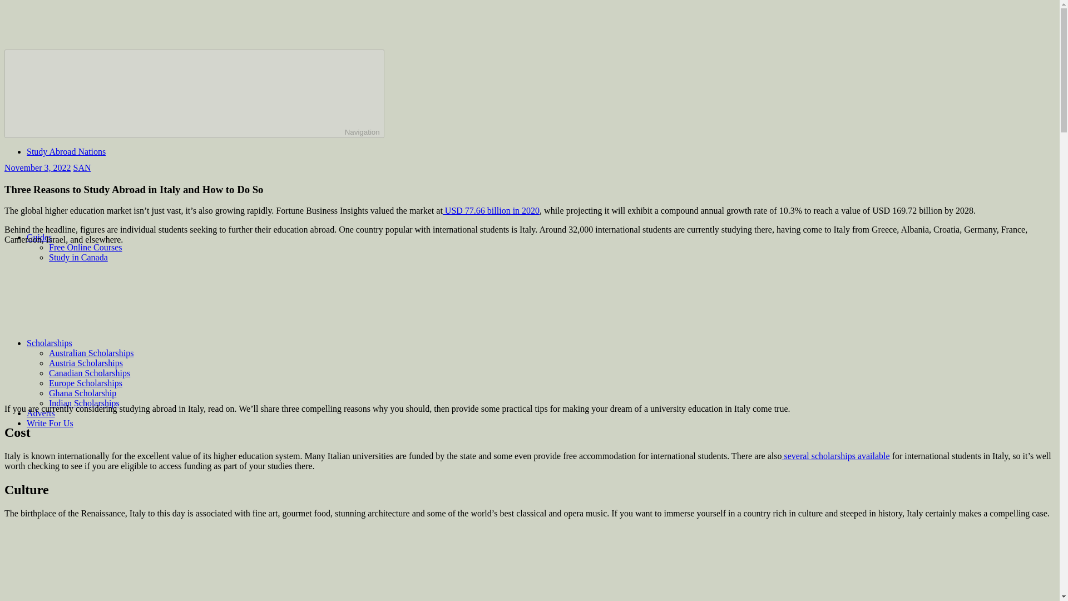  What do you see at coordinates (86, 383) in the screenshot?
I see `Europe Scholarships` at bounding box center [86, 383].